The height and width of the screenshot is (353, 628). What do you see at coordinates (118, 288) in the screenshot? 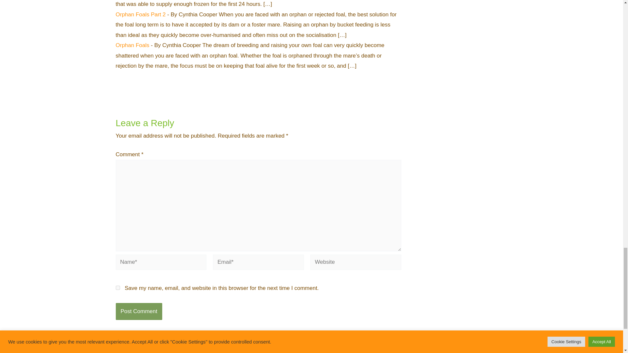
I see `yes` at bounding box center [118, 288].